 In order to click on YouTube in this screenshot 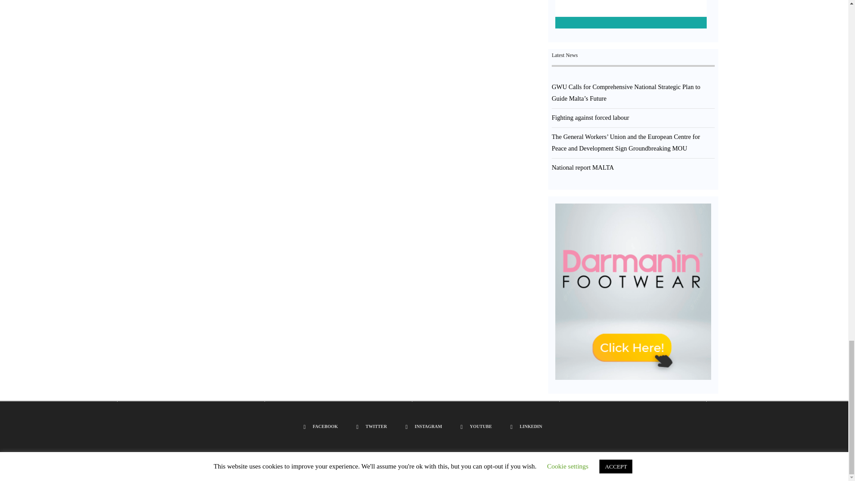, I will do `click(477, 427)`.